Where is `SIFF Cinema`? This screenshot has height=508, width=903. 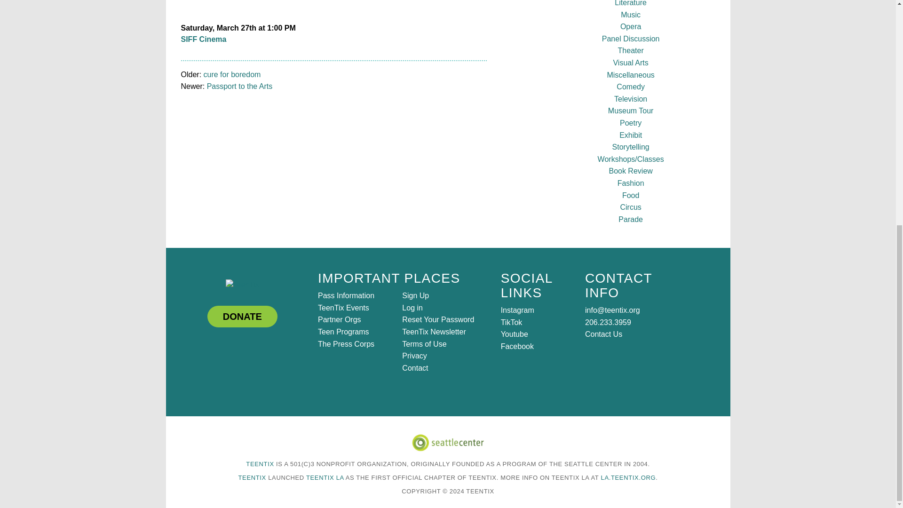
SIFF Cinema is located at coordinates (203, 39).